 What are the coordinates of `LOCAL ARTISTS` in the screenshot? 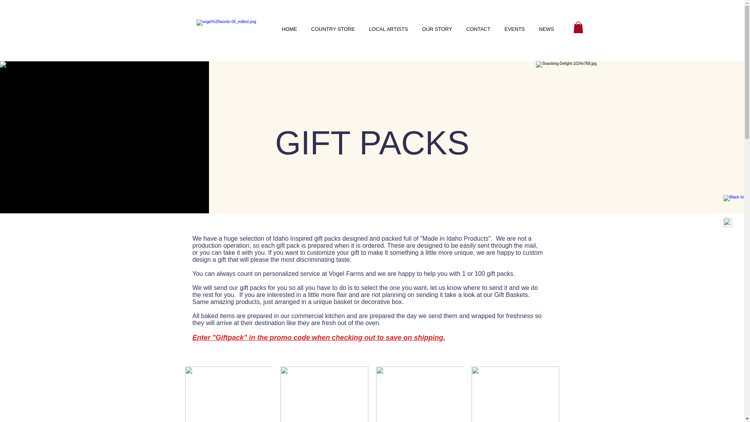 It's located at (388, 29).